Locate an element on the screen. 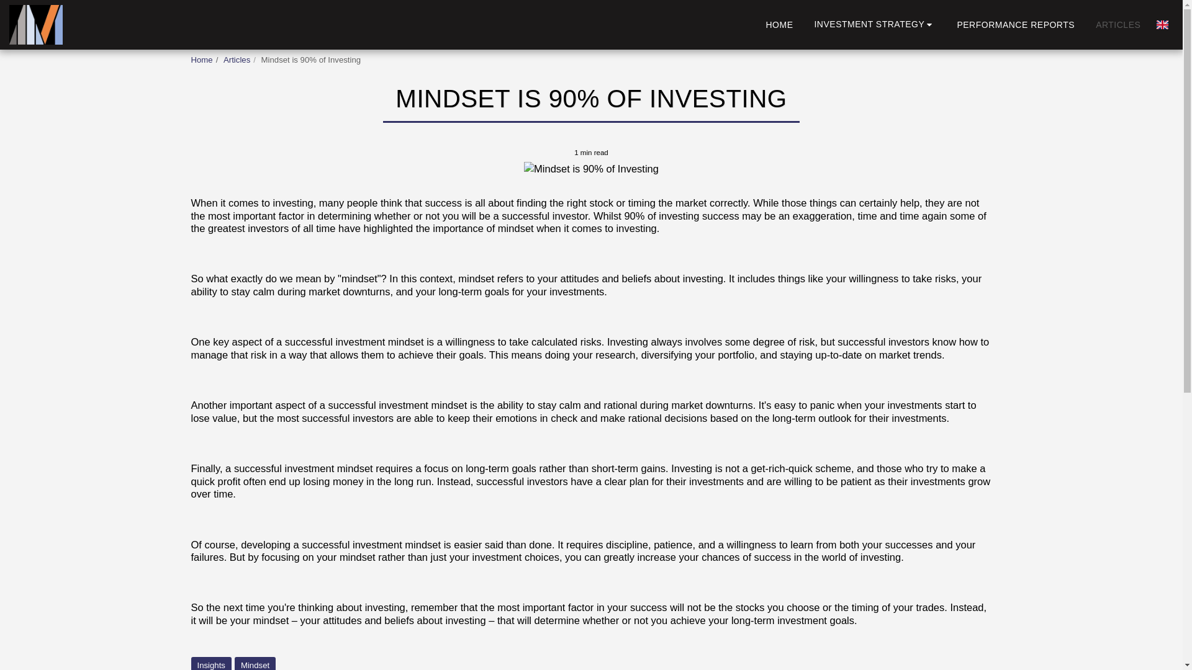 The width and height of the screenshot is (1192, 670). INVESTMENT STRATEGY   is located at coordinates (875, 24).